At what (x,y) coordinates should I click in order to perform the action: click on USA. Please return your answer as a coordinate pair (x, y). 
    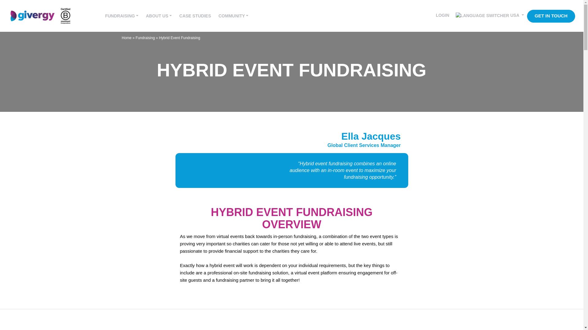
    Looking at the image, I should click on (490, 15).